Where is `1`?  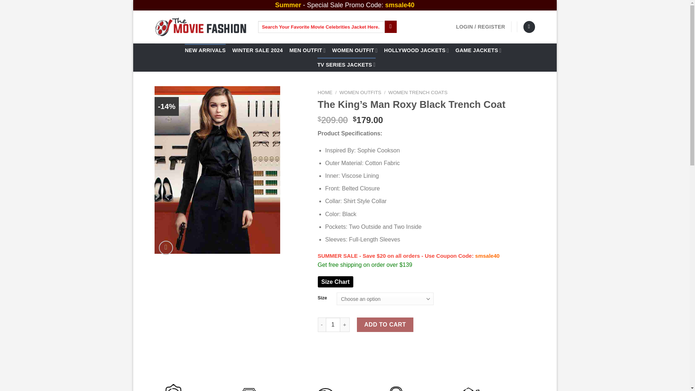
1 is located at coordinates (333, 324).